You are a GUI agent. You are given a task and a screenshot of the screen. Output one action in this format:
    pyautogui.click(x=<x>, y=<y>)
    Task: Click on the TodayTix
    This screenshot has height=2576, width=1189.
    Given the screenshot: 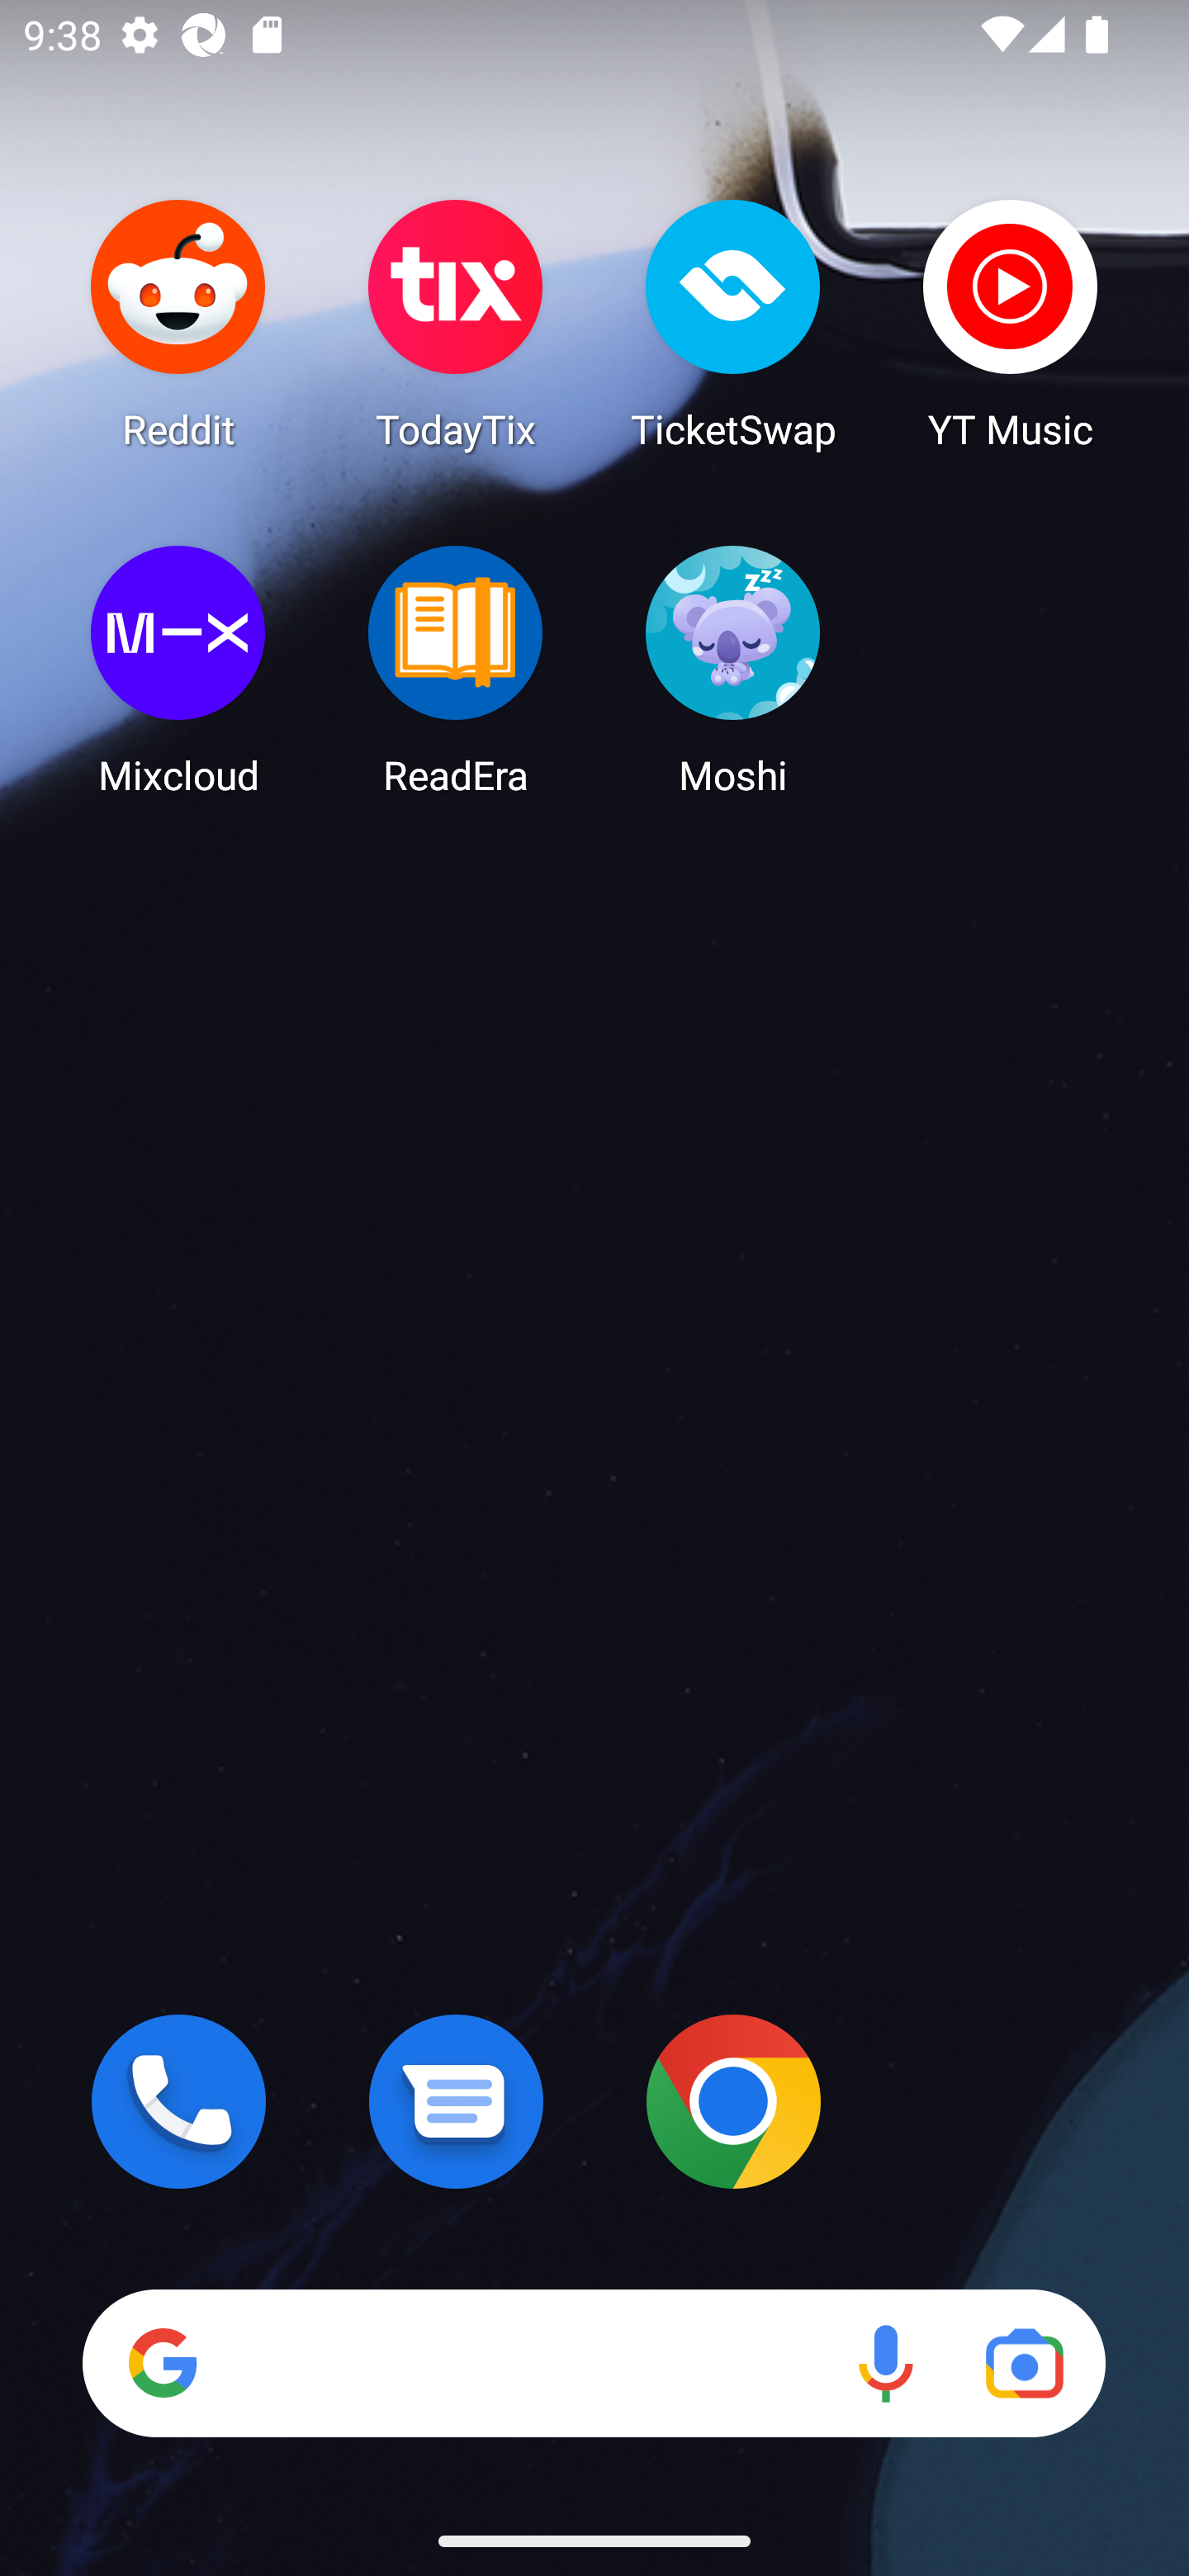 What is the action you would take?
    pyautogui.click(x=456, y=324)
    